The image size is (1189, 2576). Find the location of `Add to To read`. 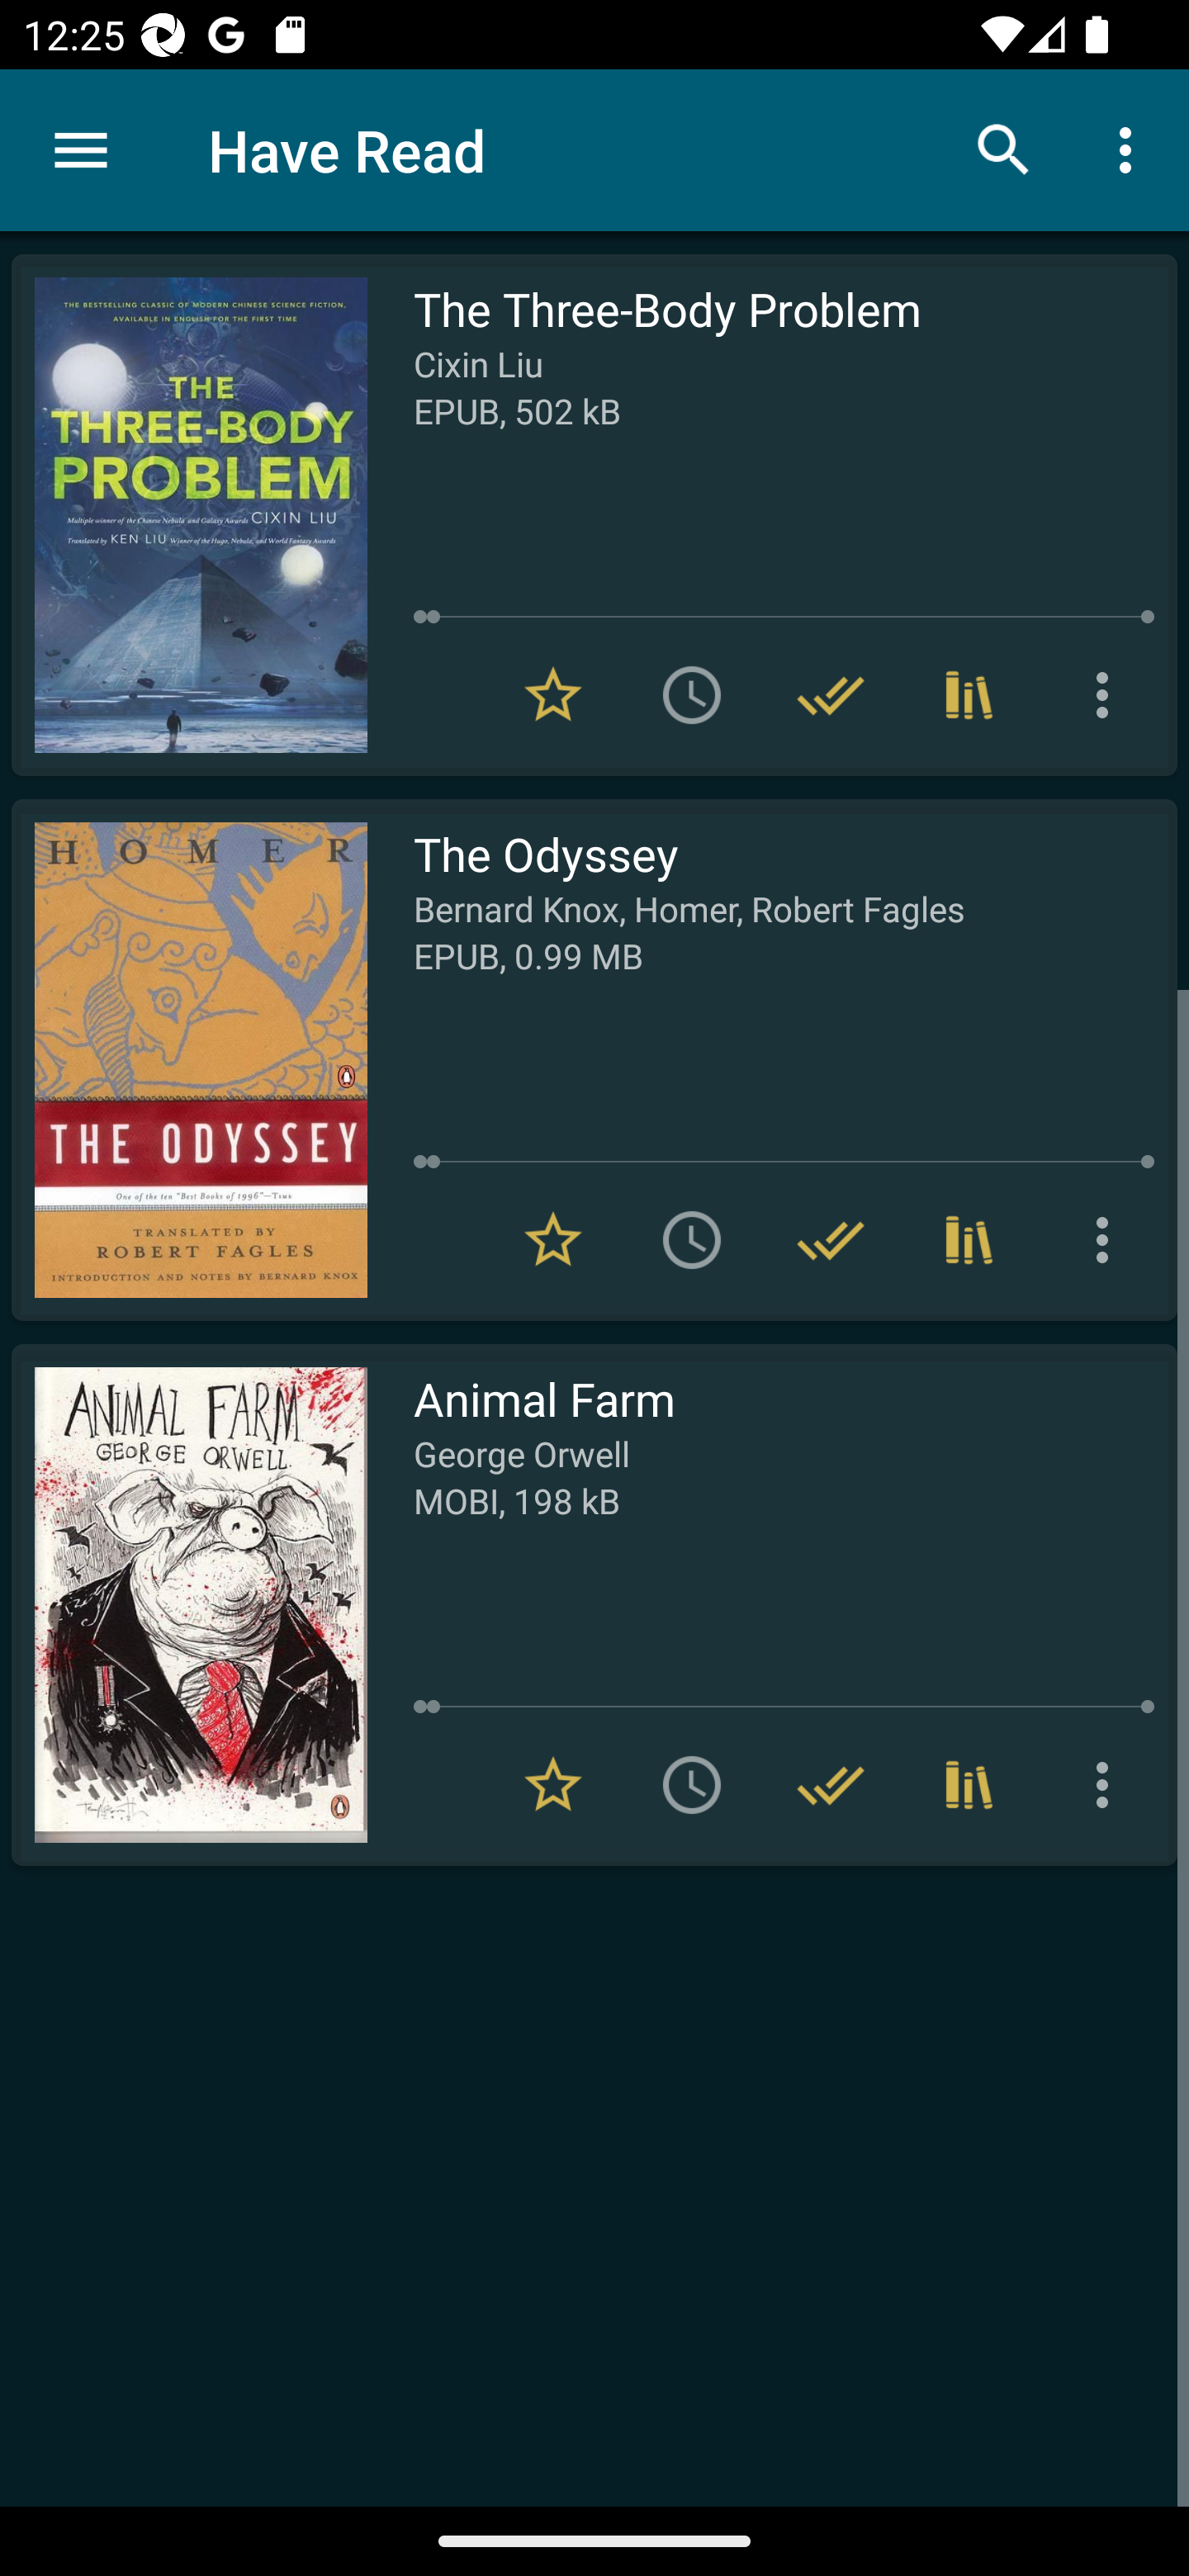

Add to To read is located at coordinates (692, 1238).